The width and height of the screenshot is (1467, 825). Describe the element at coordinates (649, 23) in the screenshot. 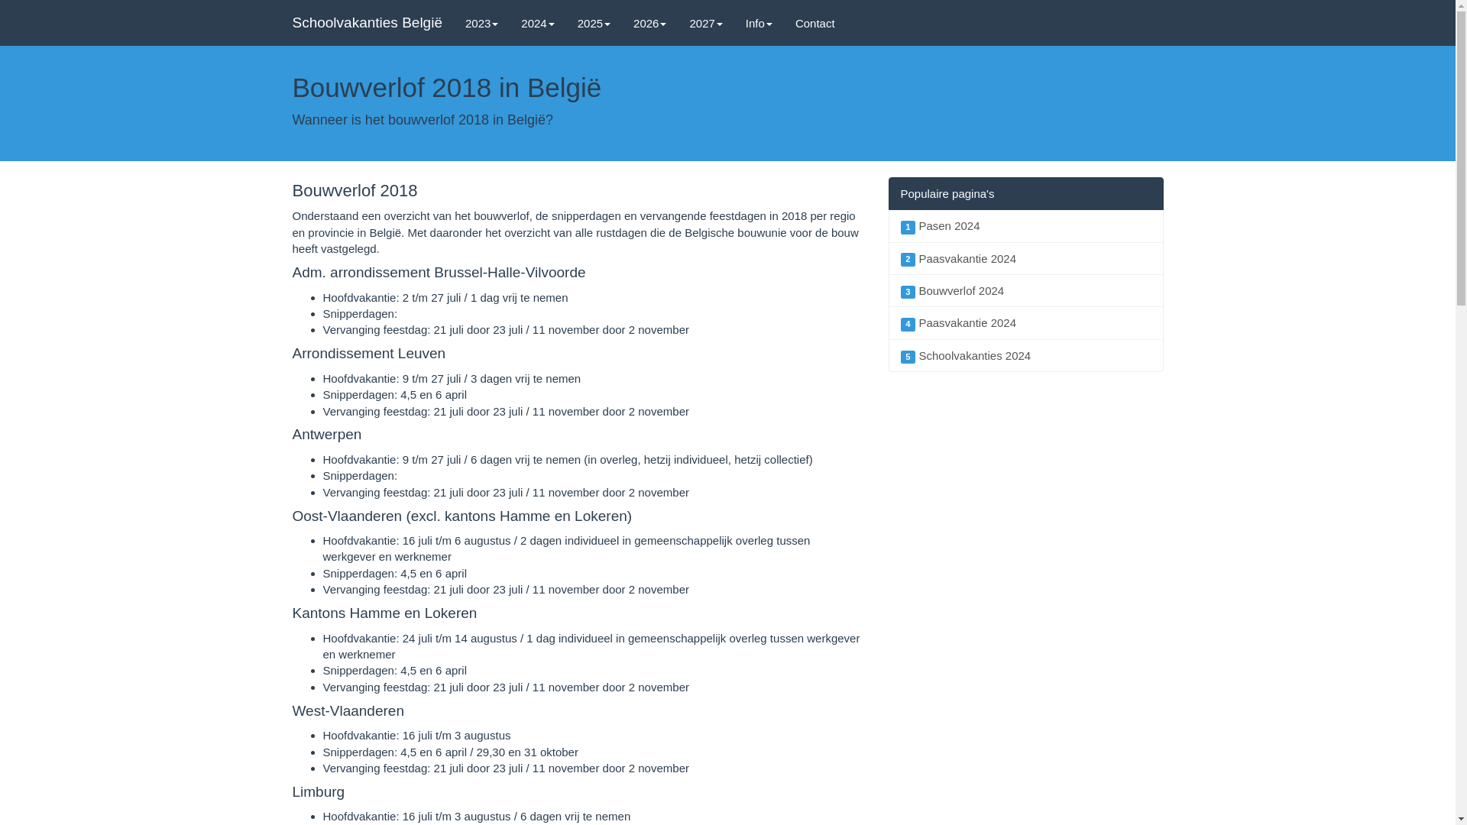

I see `2026` at that location.